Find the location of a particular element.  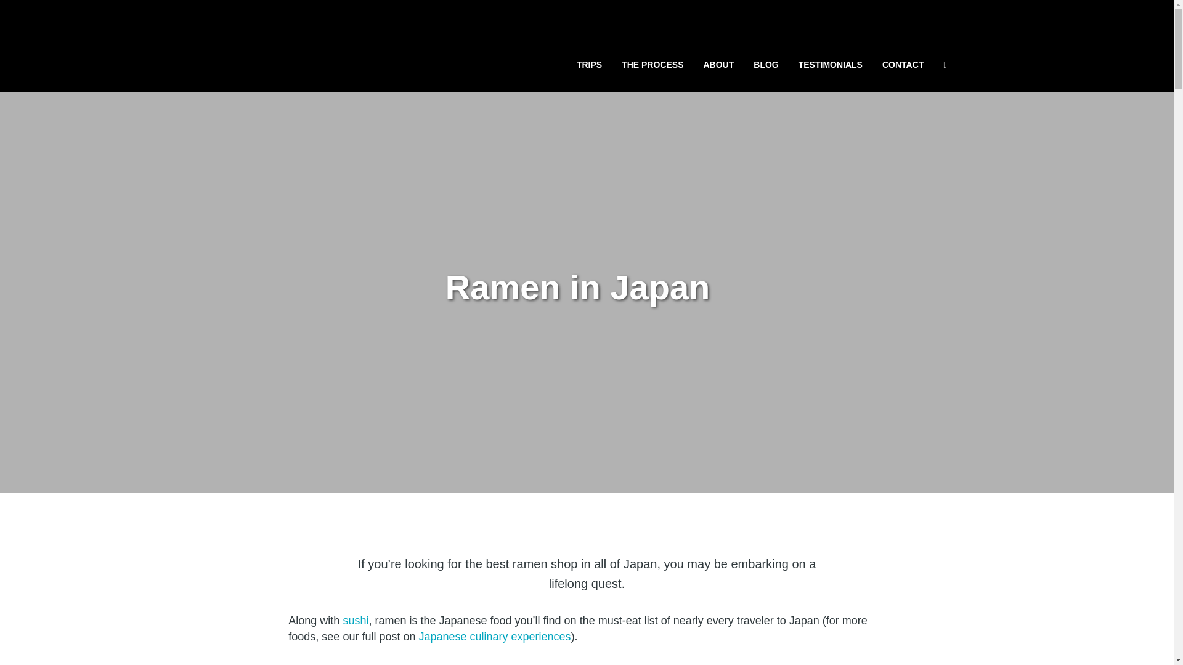

CONTACT is located at coordinates (903, 64).